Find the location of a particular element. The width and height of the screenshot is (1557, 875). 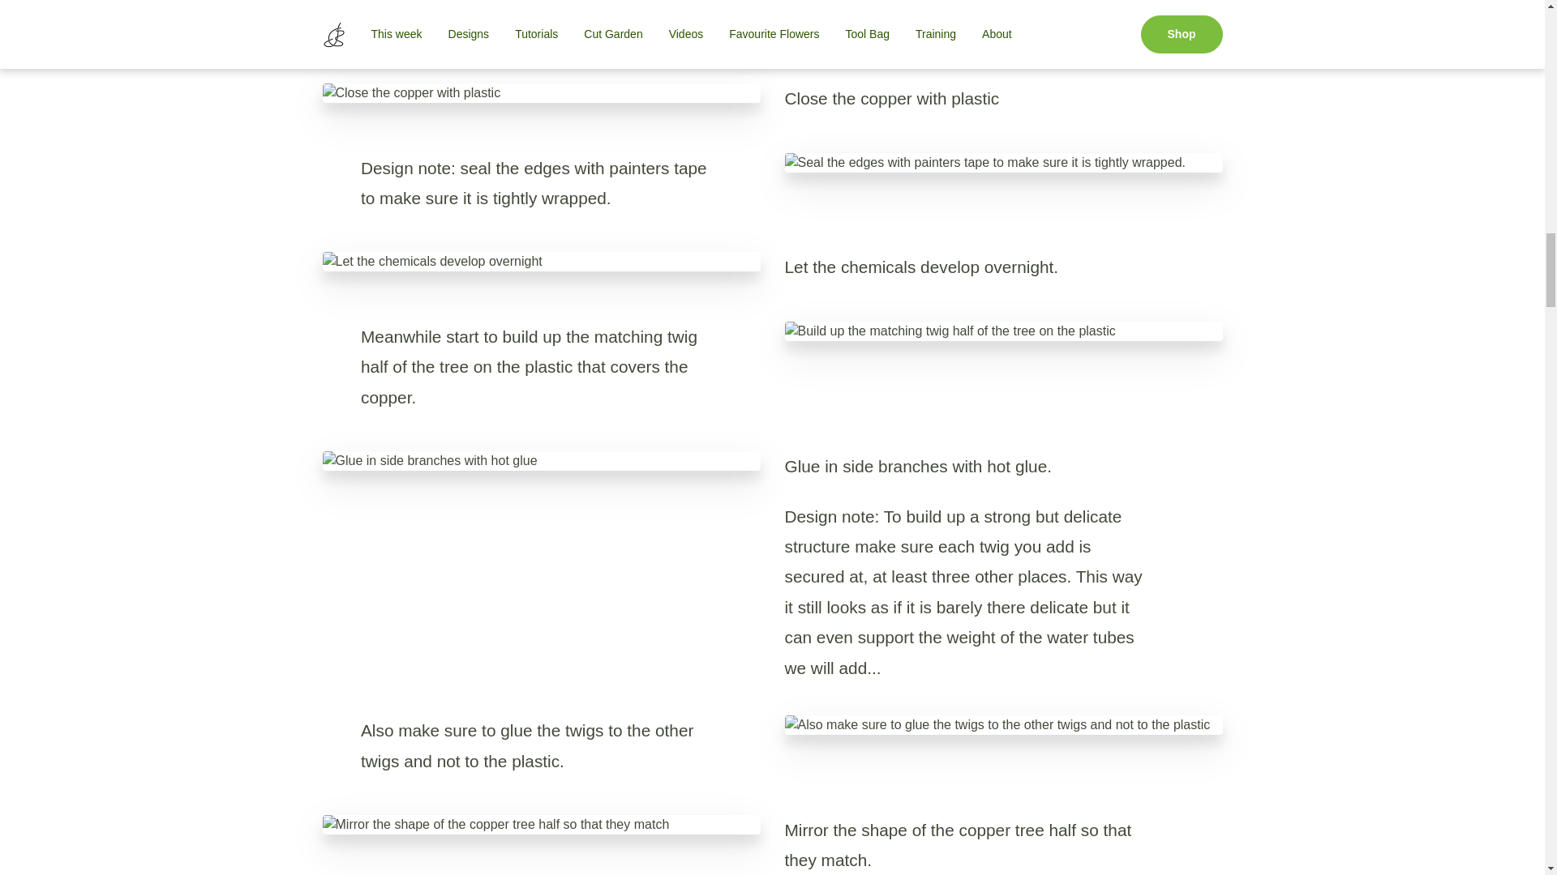

Let the chemicals develop overnight is located at coordinates (542, 261).